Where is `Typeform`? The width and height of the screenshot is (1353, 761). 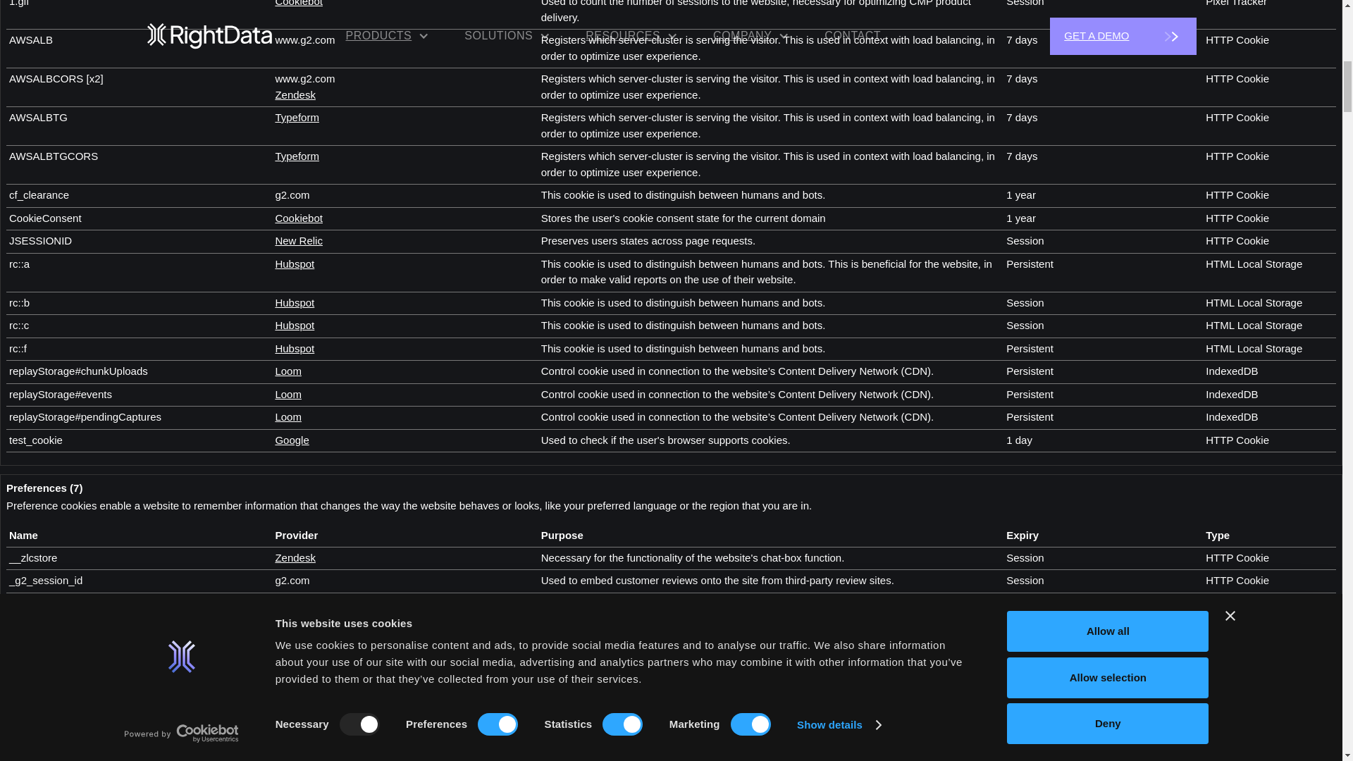
Typeform is located at coordinates (297, 672).